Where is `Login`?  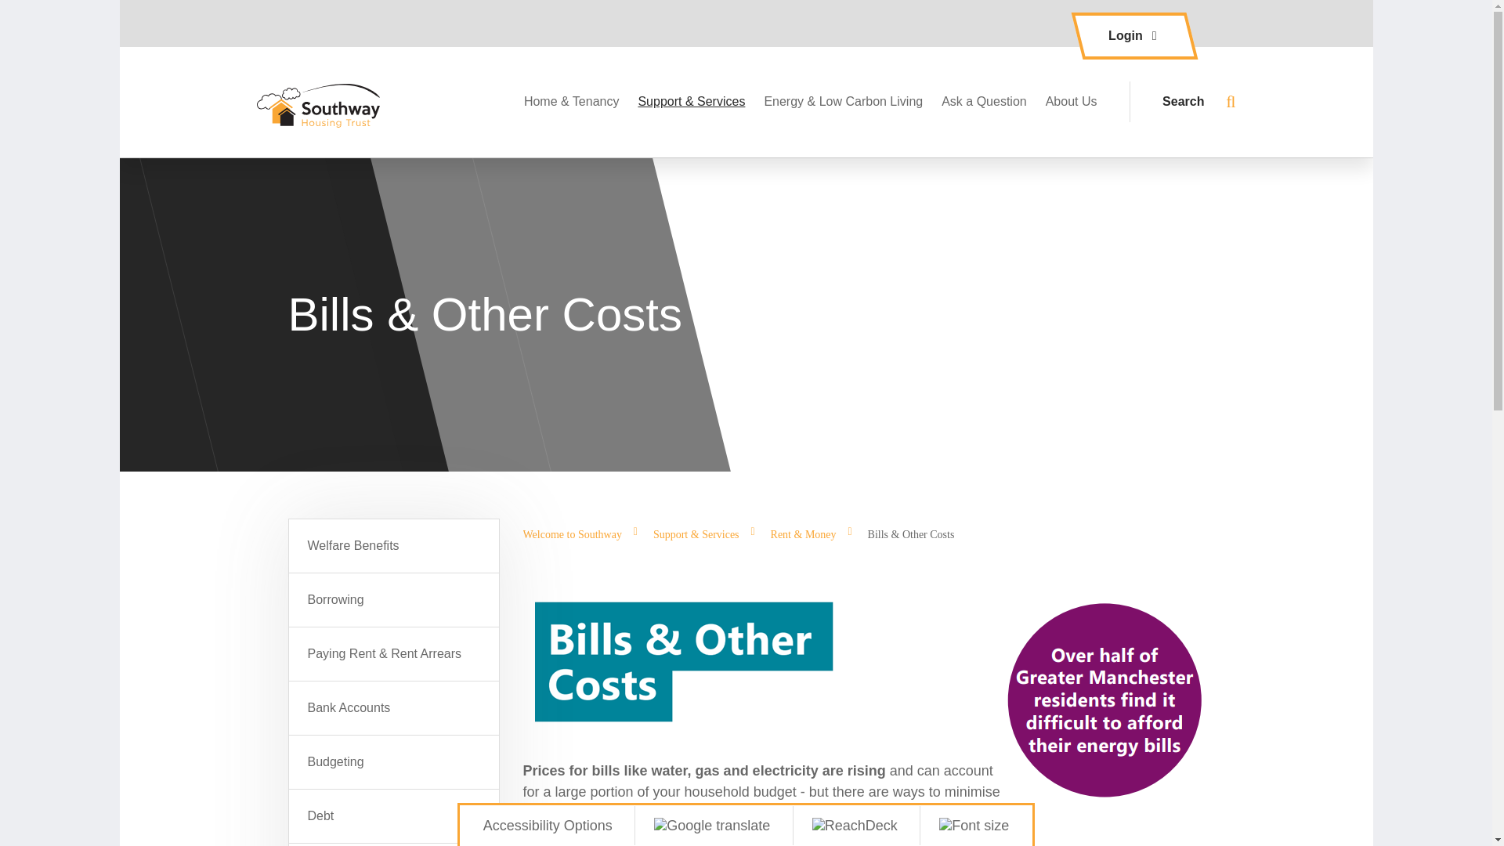 Login is located at coordinates (1134, 36).